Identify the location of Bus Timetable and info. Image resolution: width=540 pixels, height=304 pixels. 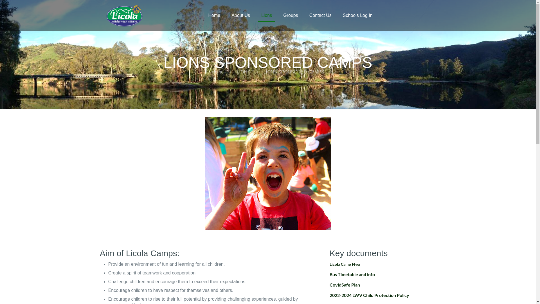
(352, 275).